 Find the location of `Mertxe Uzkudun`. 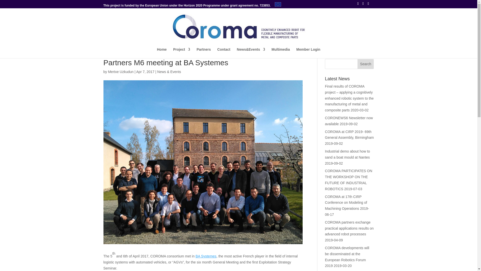

Mertxe Uzkudun is located at coordinates (121, 72).